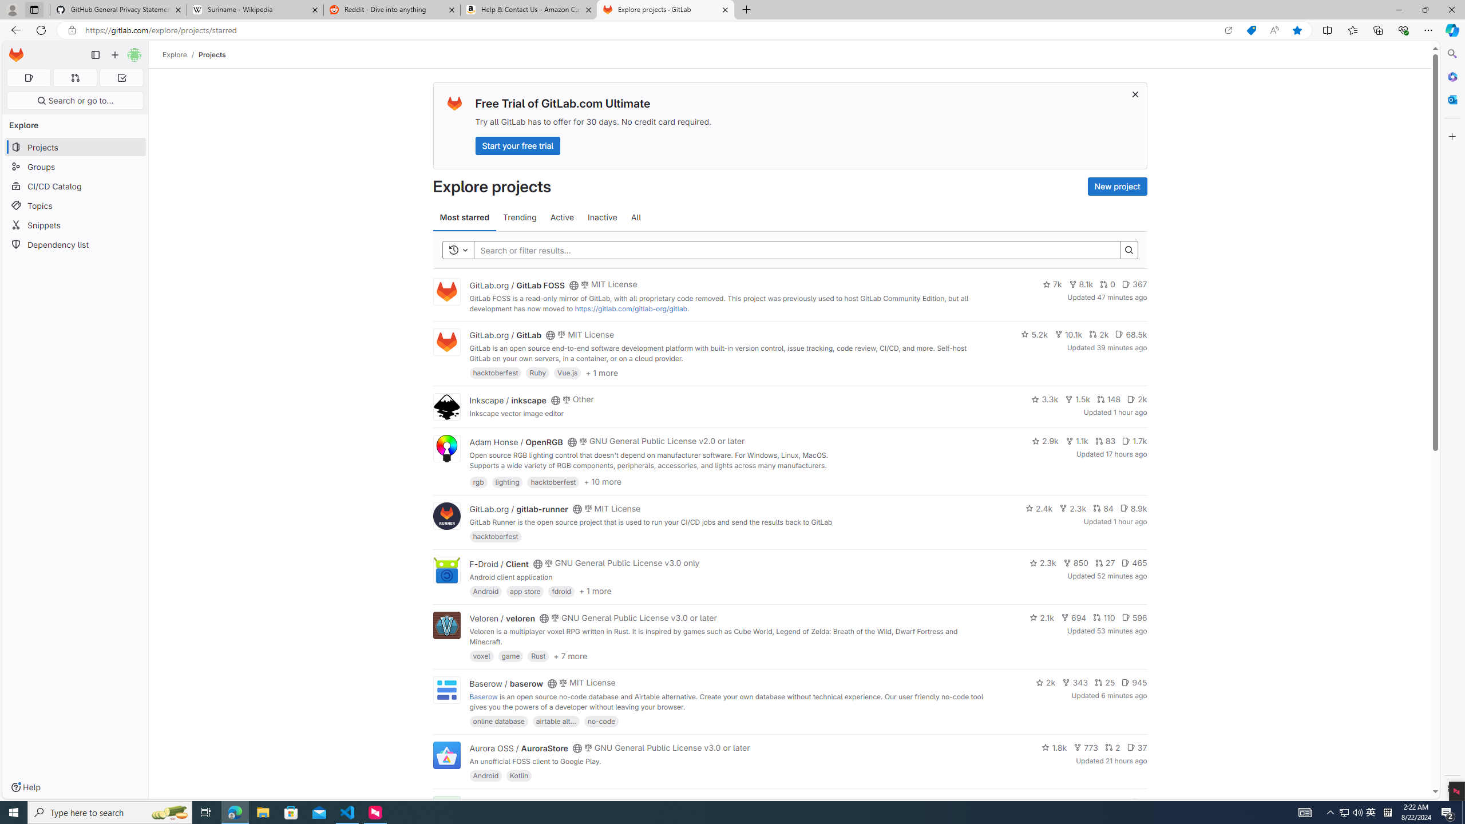 The image size is (1465, 824). Describe the element at coordinates (537, 373) in the screenshot. I see `Ruby` at that location.